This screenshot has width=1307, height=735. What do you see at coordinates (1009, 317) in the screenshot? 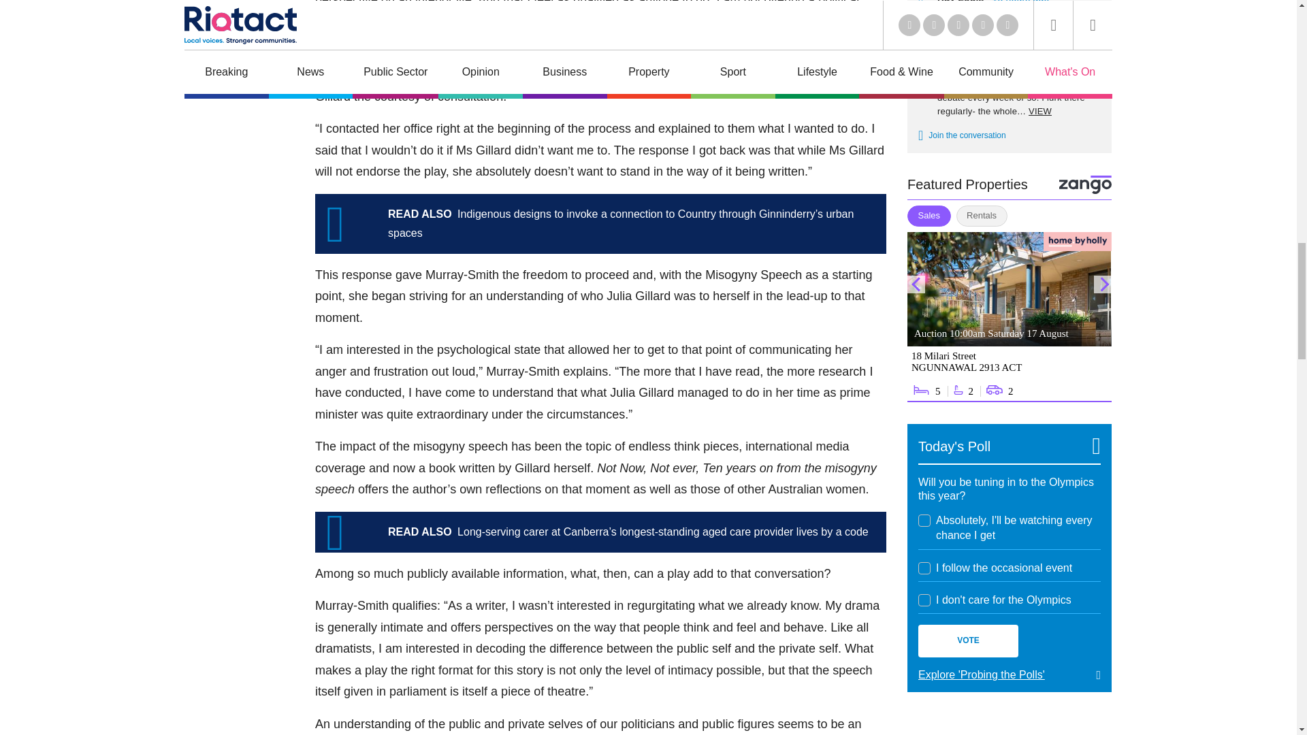
I see `Zango Sales` at bounding box center [1009, 317].